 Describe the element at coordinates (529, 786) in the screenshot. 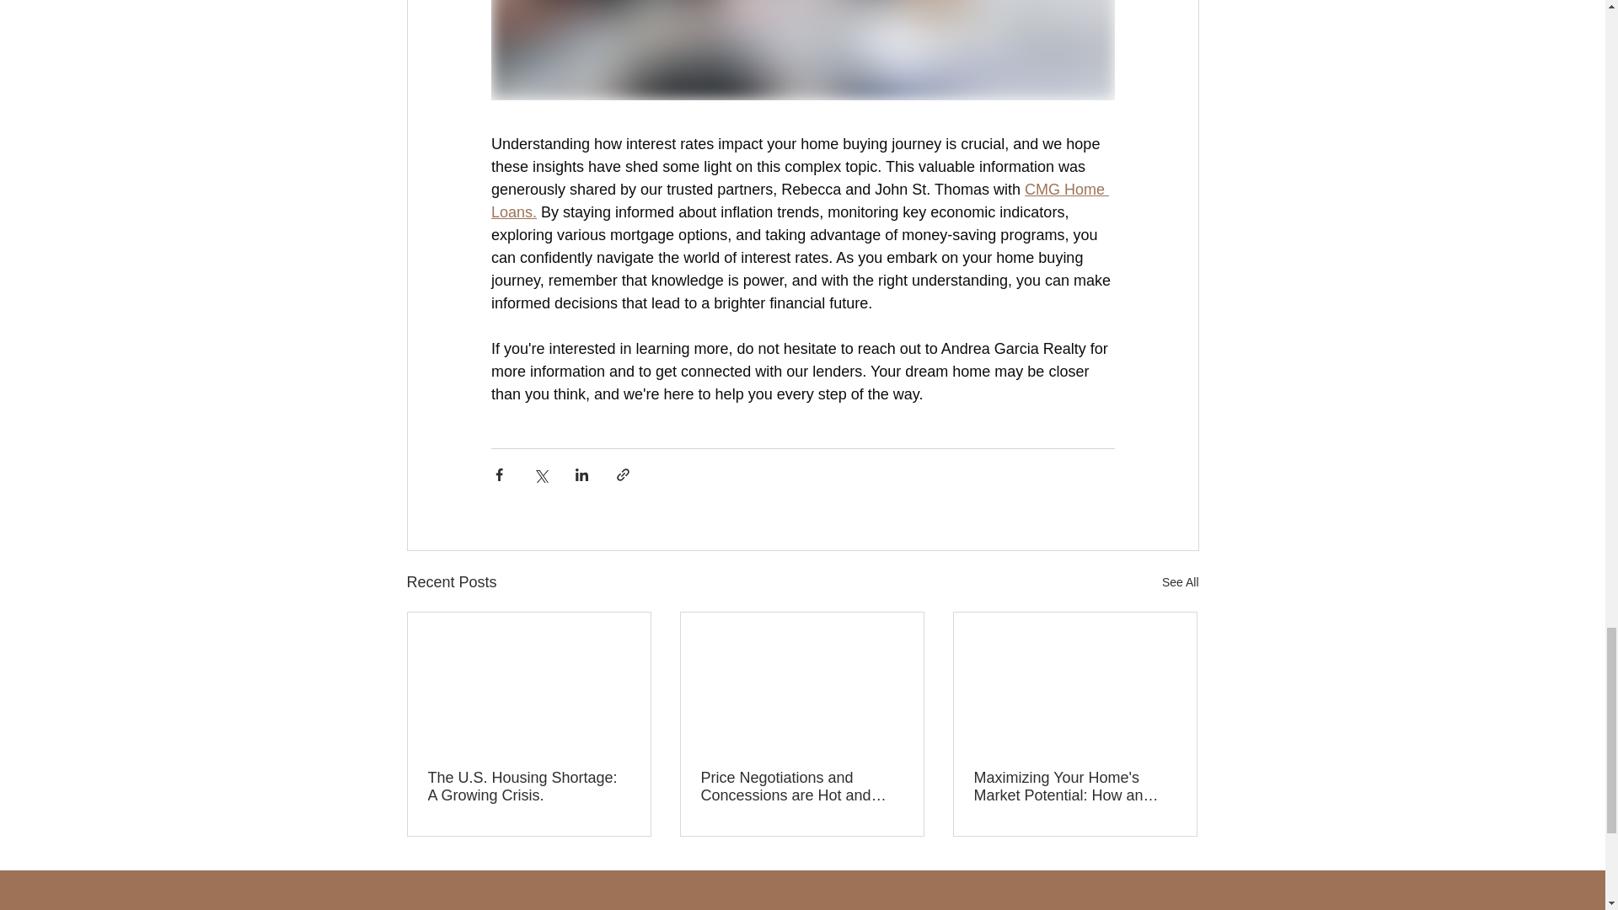

I see `The U.S. Housing Shortage: A Growing Crisis.` at that location.